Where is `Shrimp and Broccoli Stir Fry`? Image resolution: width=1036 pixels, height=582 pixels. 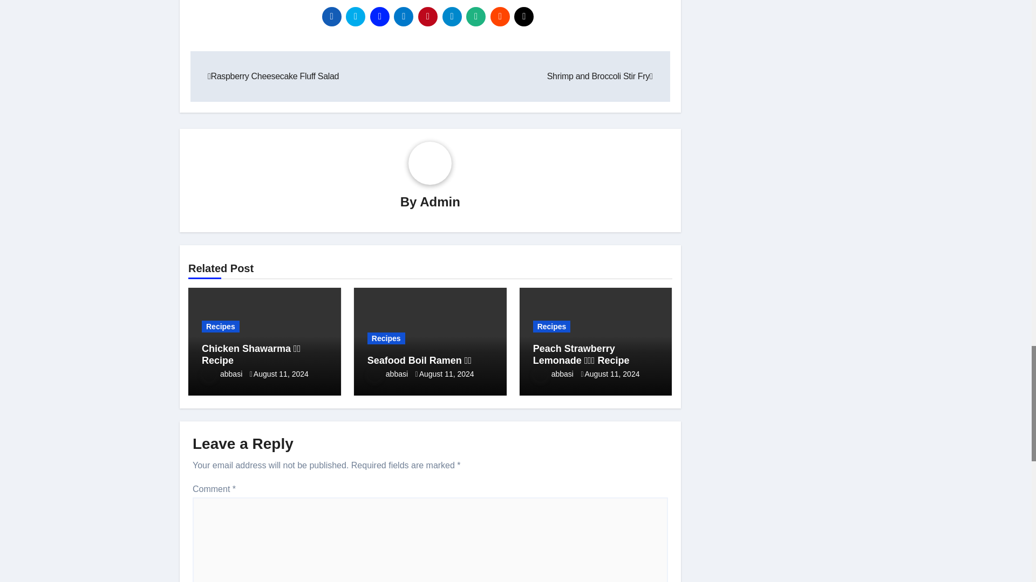 Shrimp and Broccoli Stir Fry is located at coordinates (599, 76).